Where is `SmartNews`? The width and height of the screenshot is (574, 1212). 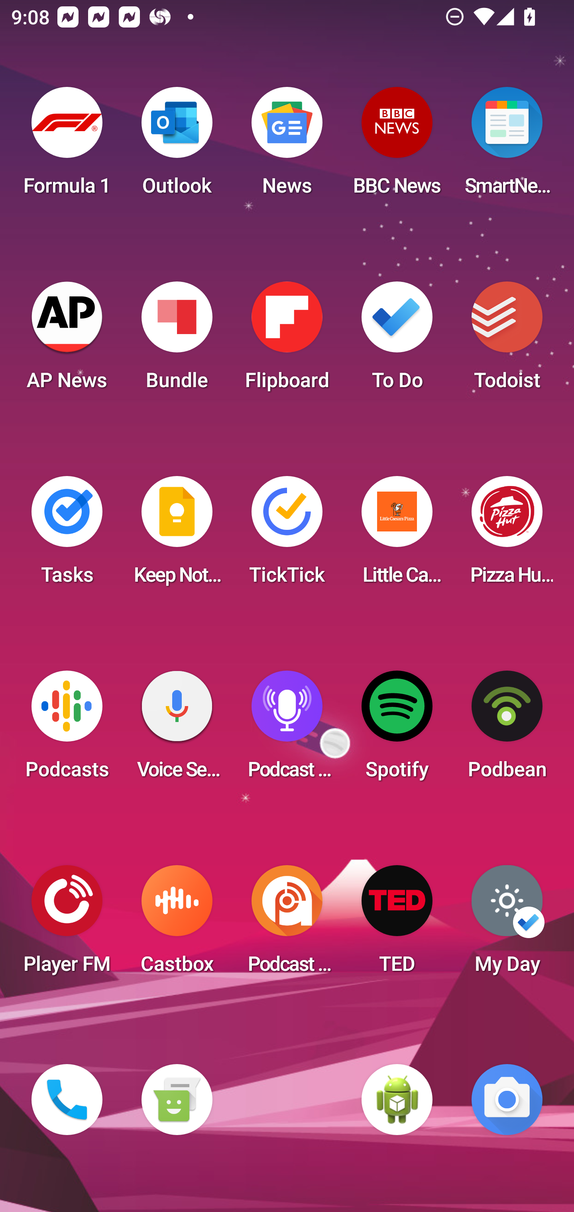 SmartNews is located at coordinates (507, 146).